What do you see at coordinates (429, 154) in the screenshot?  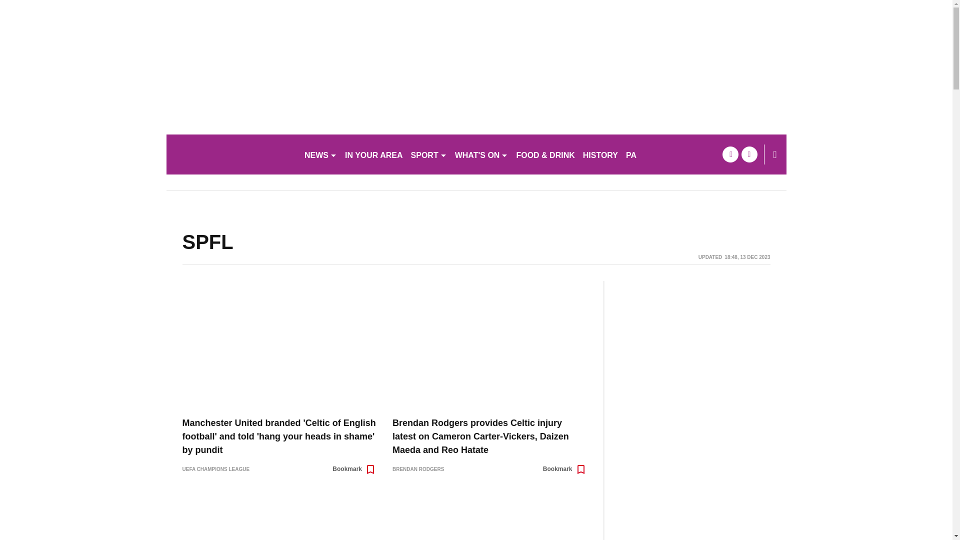 I see `SPORT` at bounding box center [429, 154].